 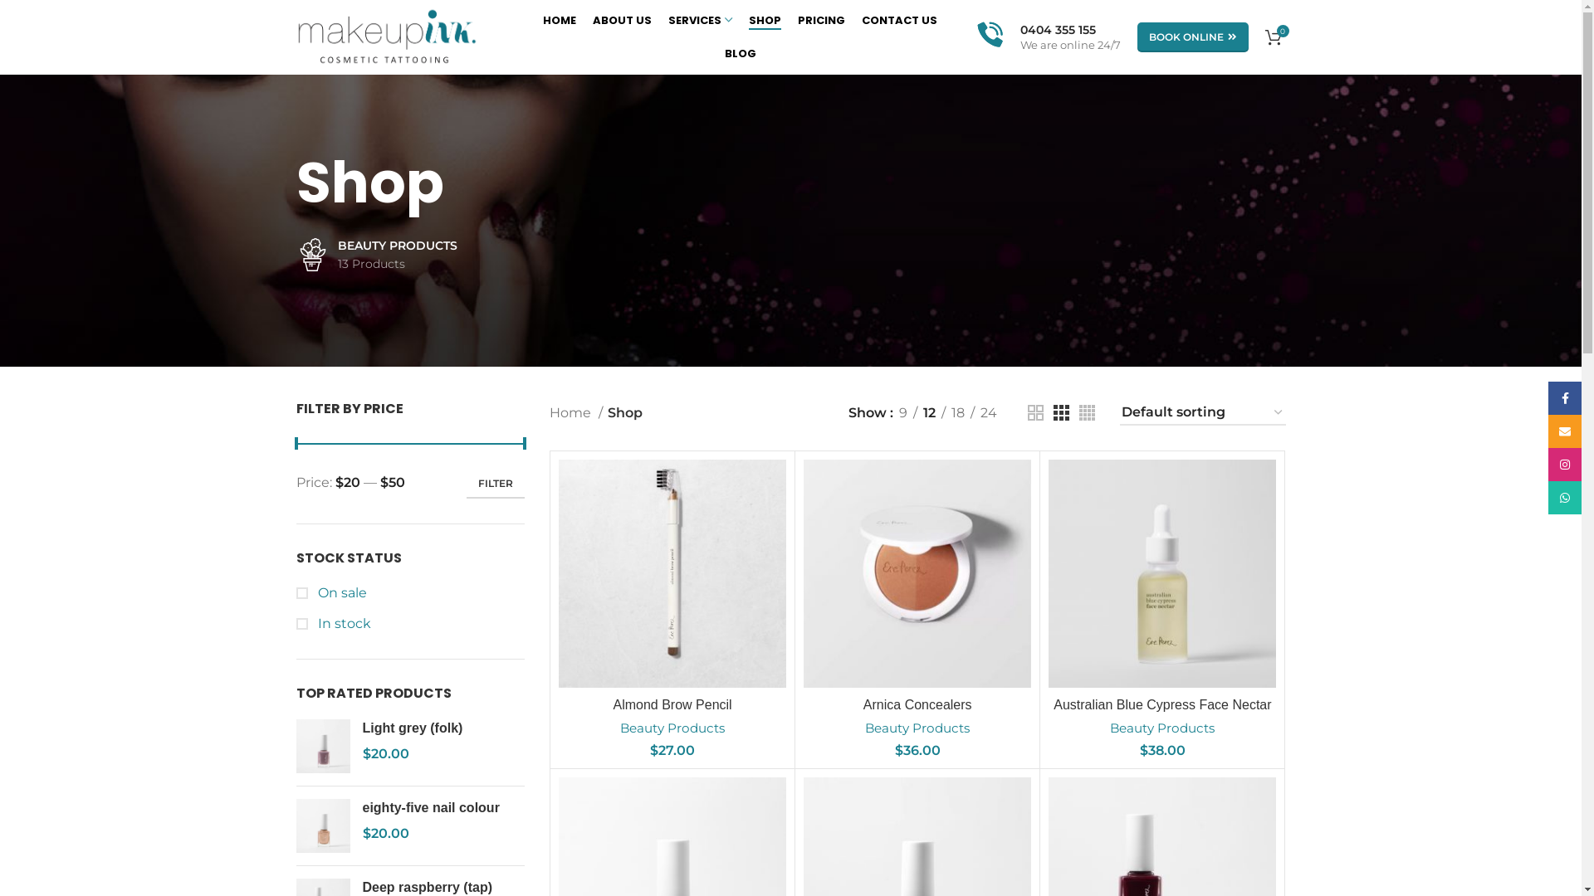 What do you see at coordinates (1162, 705) in the screenshot?
I see `Australian Blue Cypress Face Nectar` at bounding box center [1162, 705].